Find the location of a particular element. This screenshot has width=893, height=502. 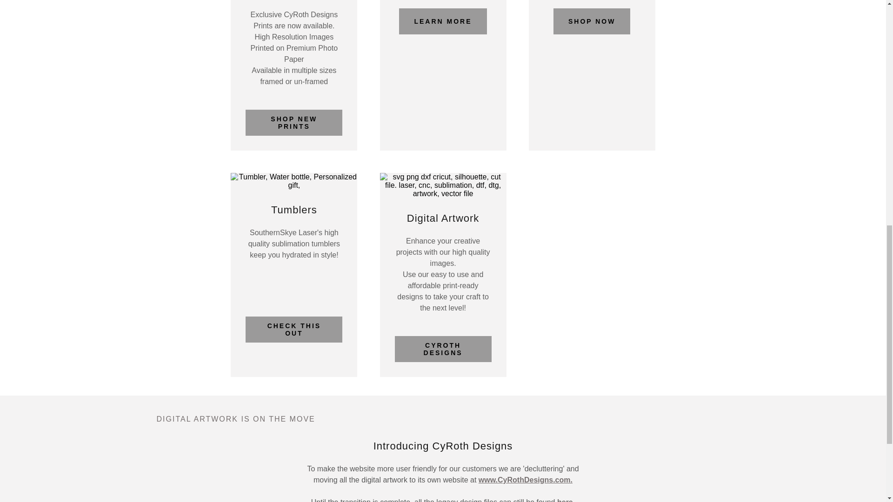

CYROTH DESIGNS is located at coordinates (443, 349).